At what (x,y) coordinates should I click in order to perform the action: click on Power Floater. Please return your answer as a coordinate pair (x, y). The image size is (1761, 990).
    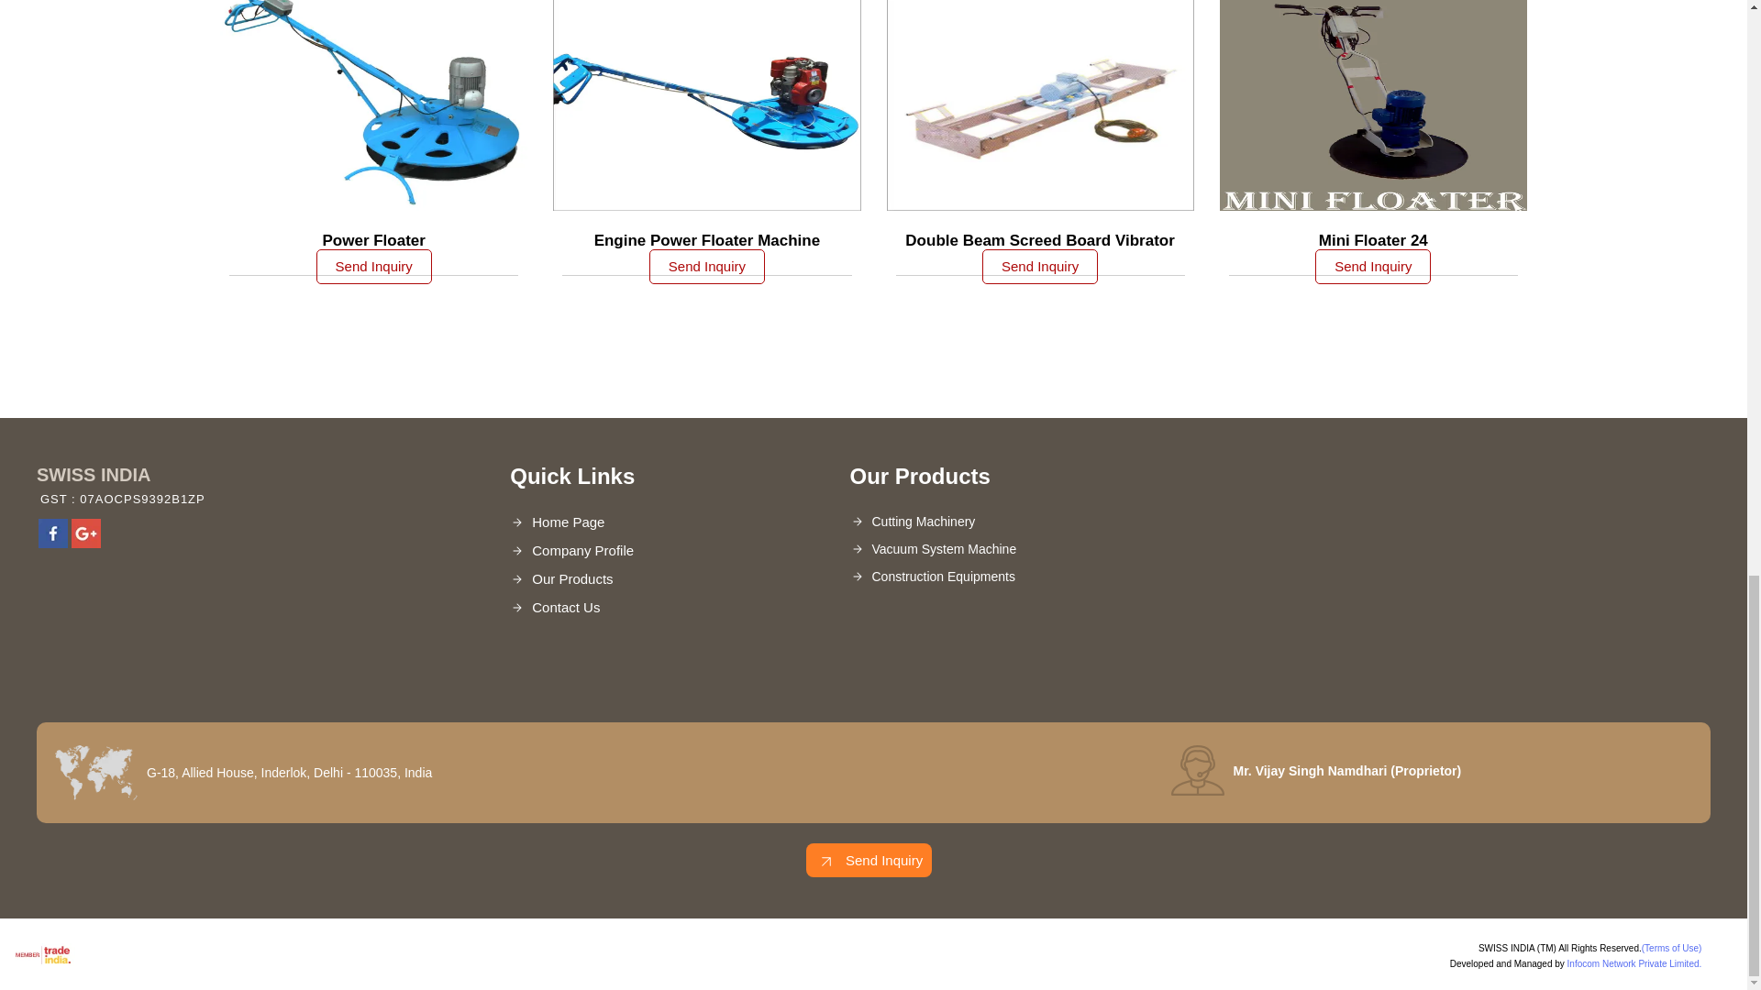
    Looking at the image, I should click on (374, 240).